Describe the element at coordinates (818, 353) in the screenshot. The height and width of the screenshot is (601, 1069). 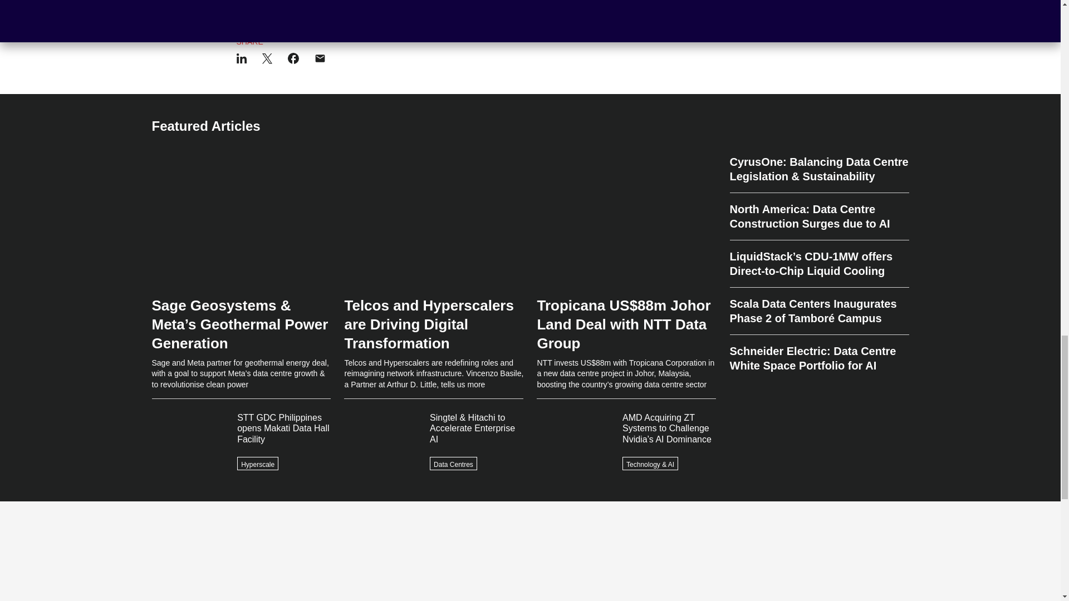
I see `Schneider Electric: Data Centre White Space Portfolio for AI` at that location.